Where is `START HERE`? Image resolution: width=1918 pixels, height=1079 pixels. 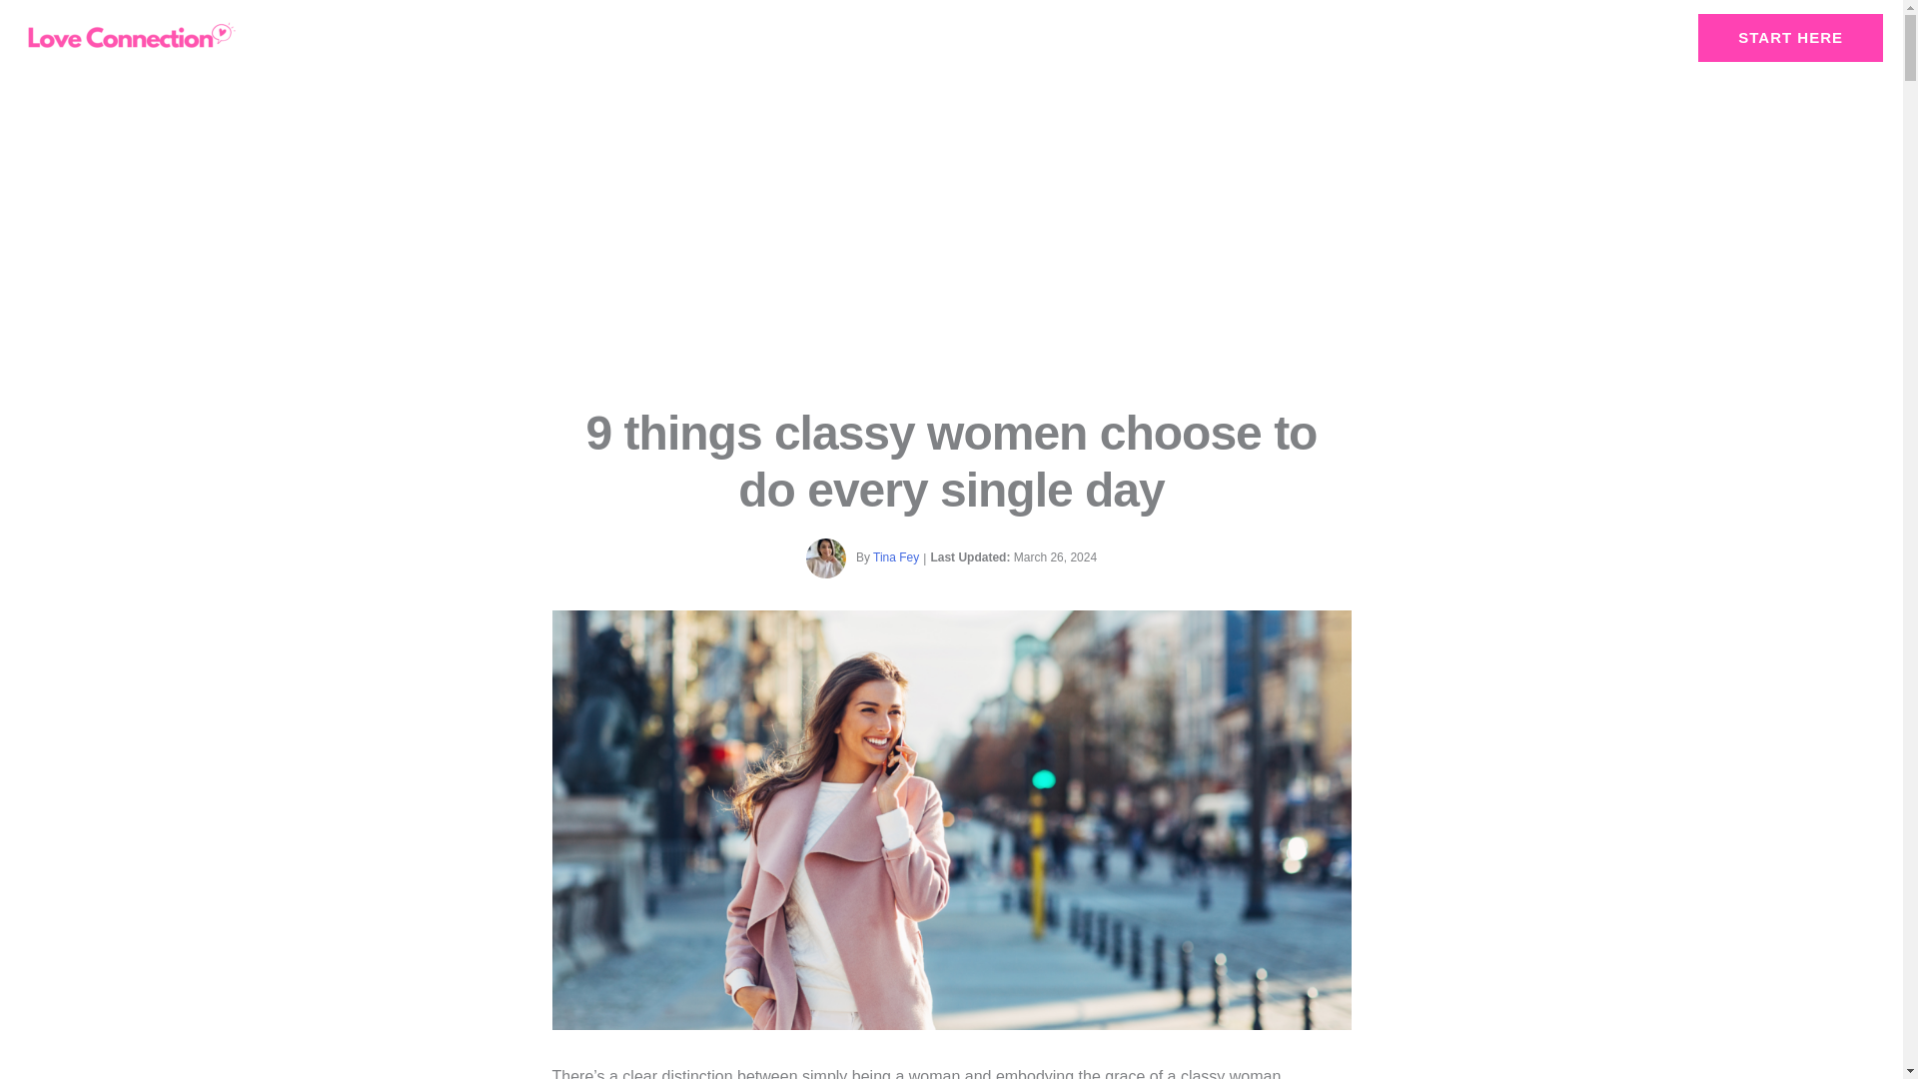
START HERE is located at coordinates (1790, 38).